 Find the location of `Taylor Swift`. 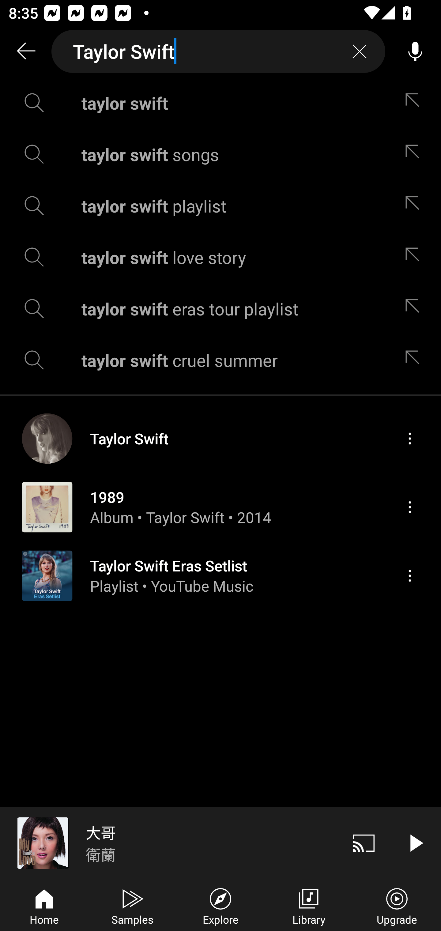

Taylor Swift is located at coordinates (218, 51).